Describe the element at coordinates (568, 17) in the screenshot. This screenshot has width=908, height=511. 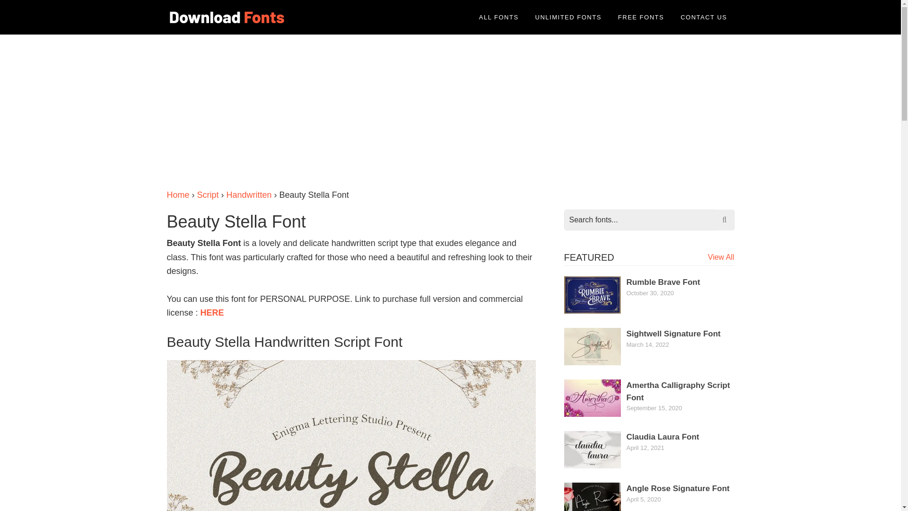
I see `UNLIMITED FONTS` at that location.